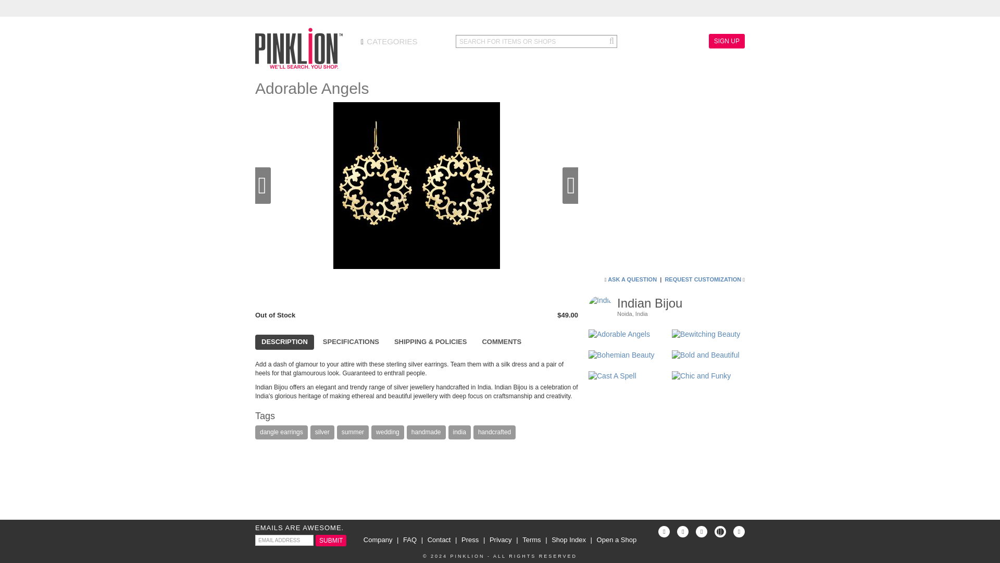 The image size is (1000, 563). Describe the element at coordinates (459, 433) in the screenshot. I see `india` at that location.